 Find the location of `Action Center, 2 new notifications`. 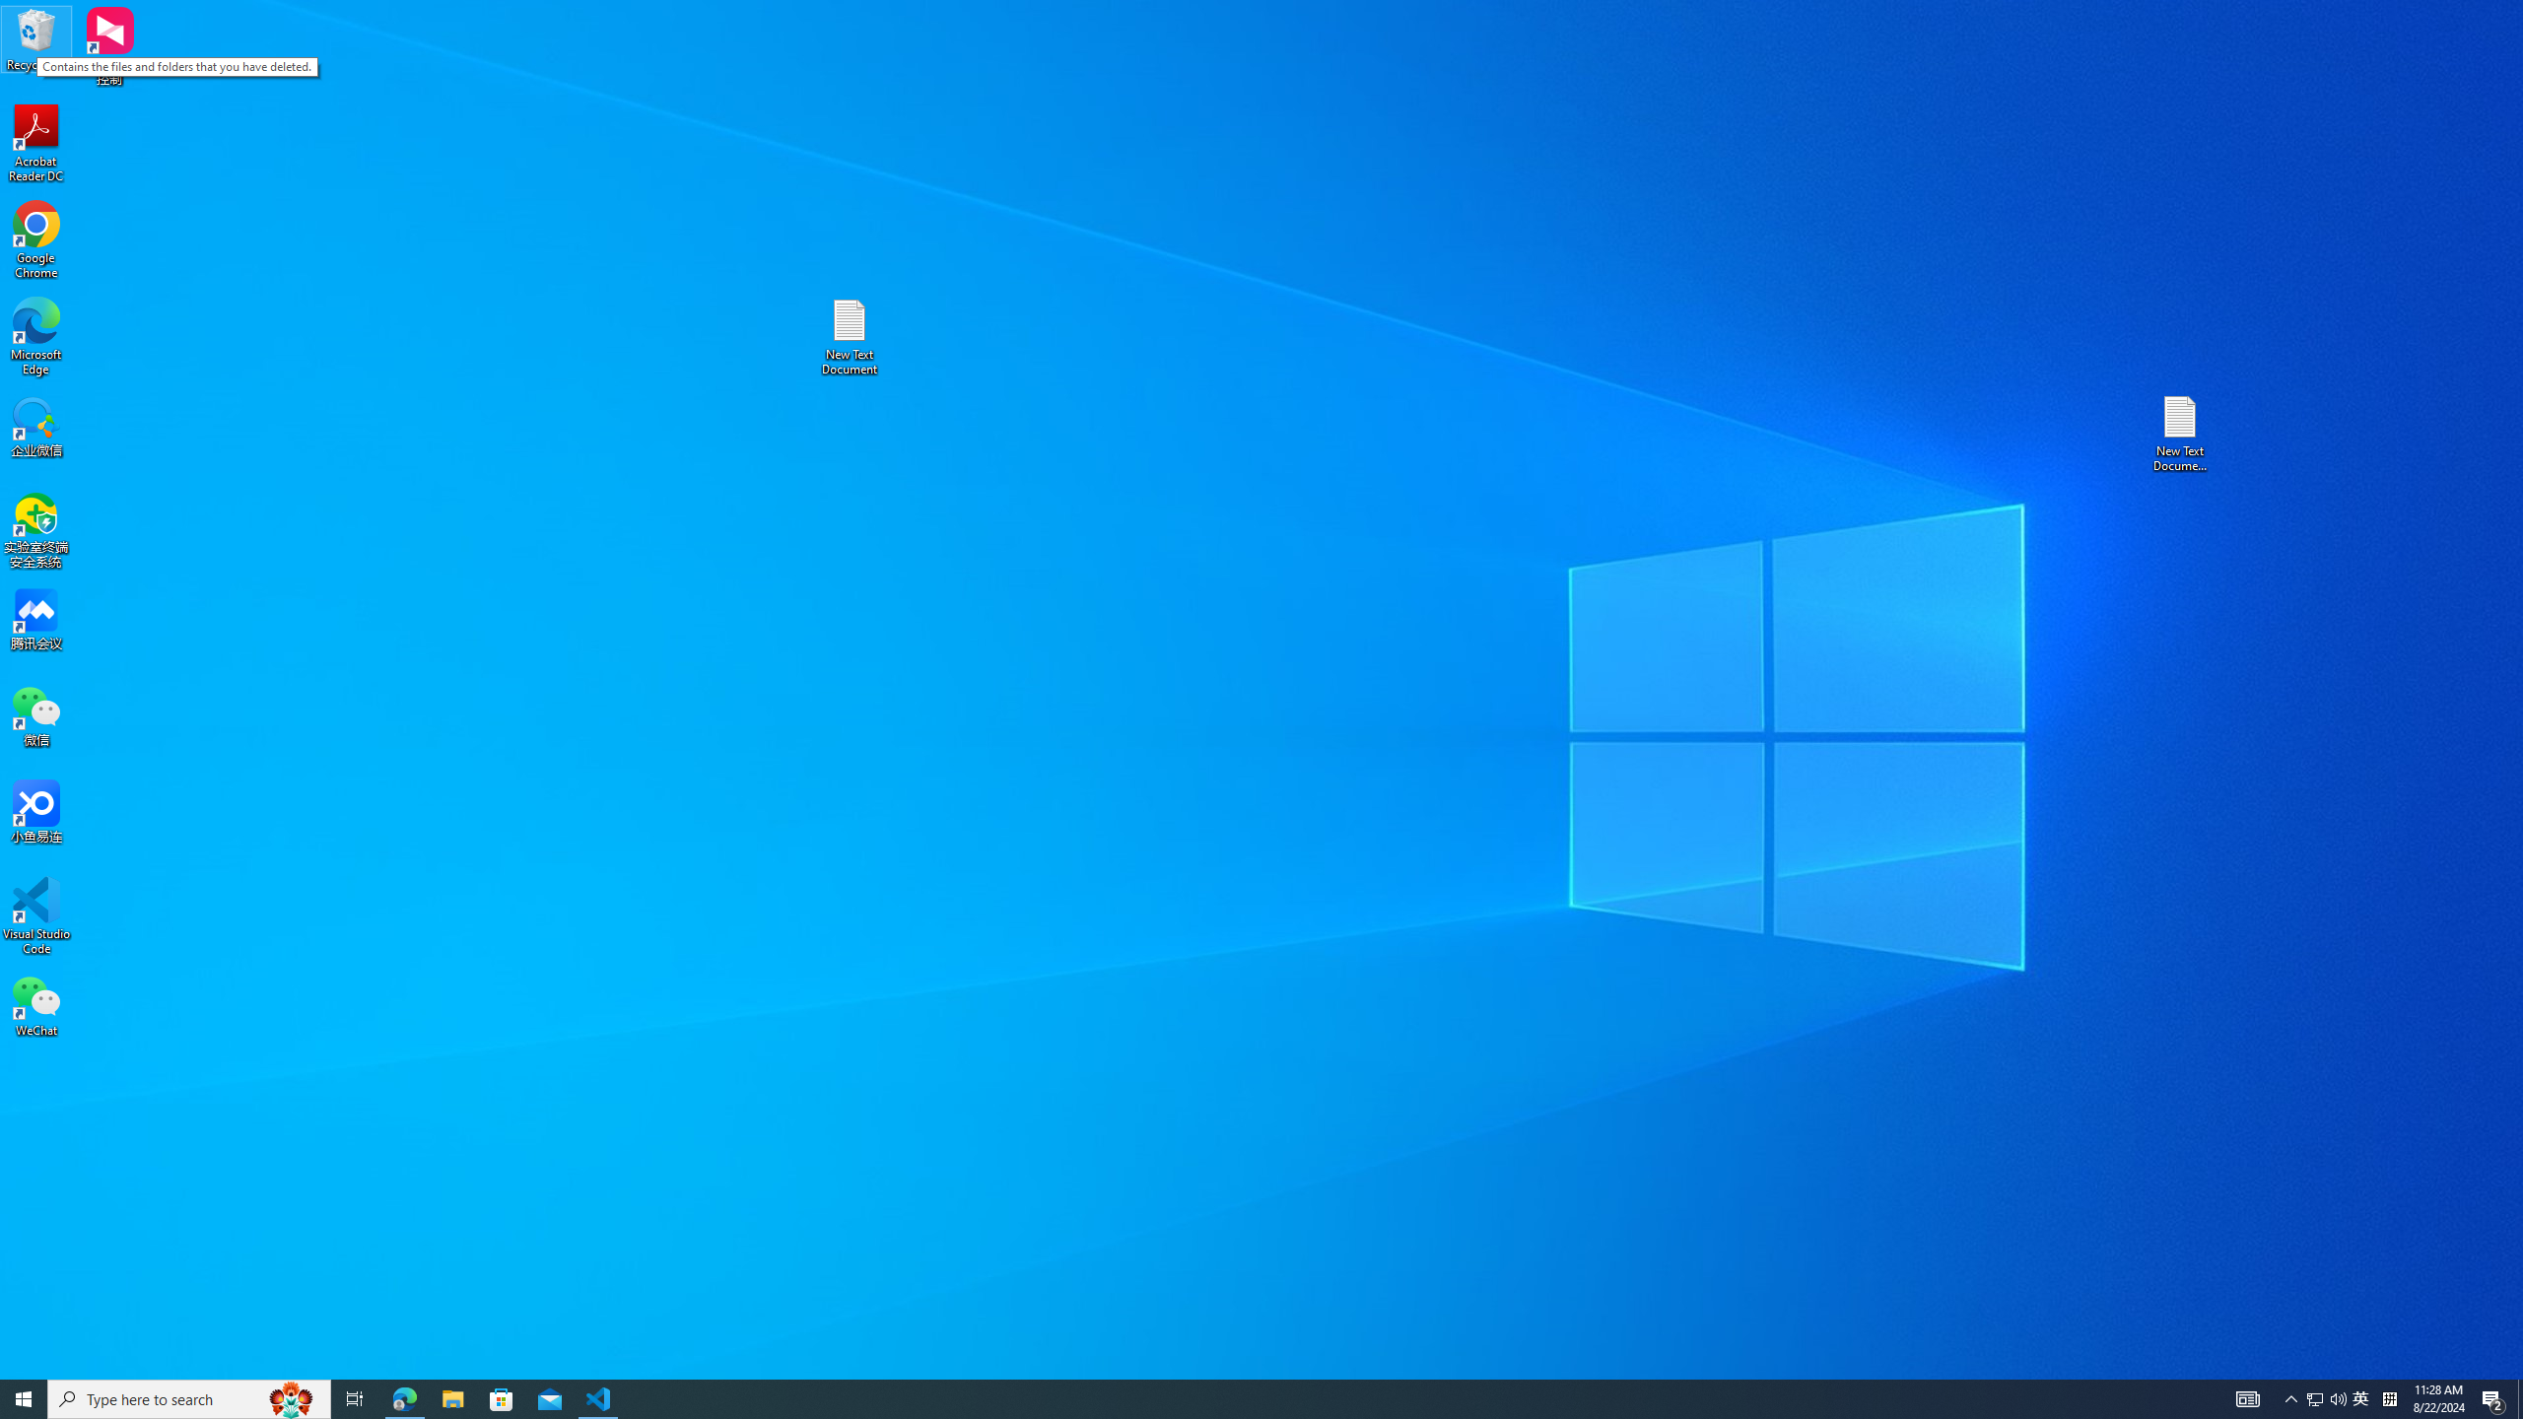

Action Center, 2 new notifications is located at coordinates (2493, 1399).